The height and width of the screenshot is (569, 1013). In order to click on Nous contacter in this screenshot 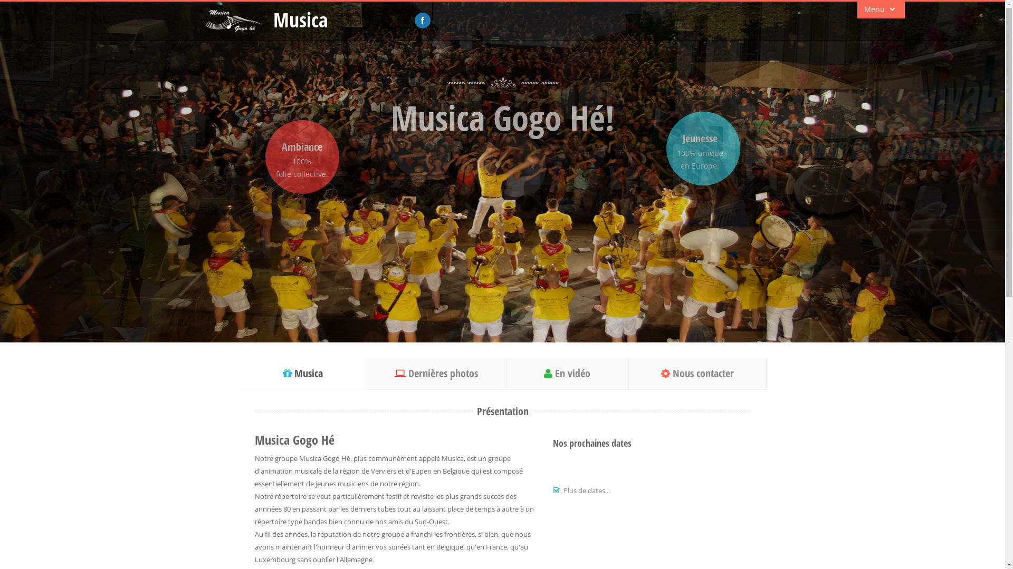, I will do `click(697, 374)`.